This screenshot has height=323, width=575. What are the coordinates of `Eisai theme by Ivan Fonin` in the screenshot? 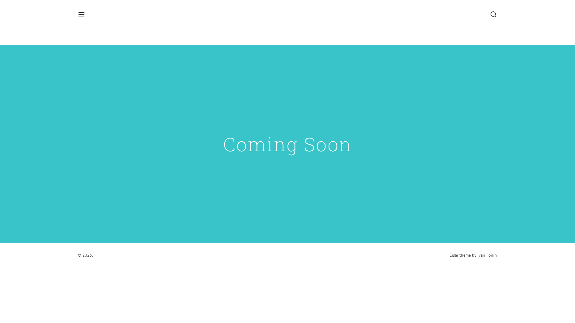 It's located at (473, 255).